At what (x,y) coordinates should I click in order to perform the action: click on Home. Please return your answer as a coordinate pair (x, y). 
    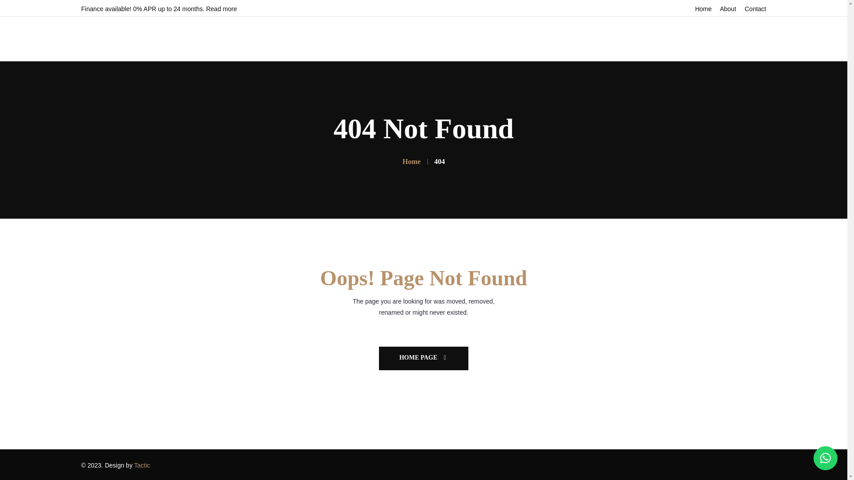
    Looking at the image, I should click on (703, 9).